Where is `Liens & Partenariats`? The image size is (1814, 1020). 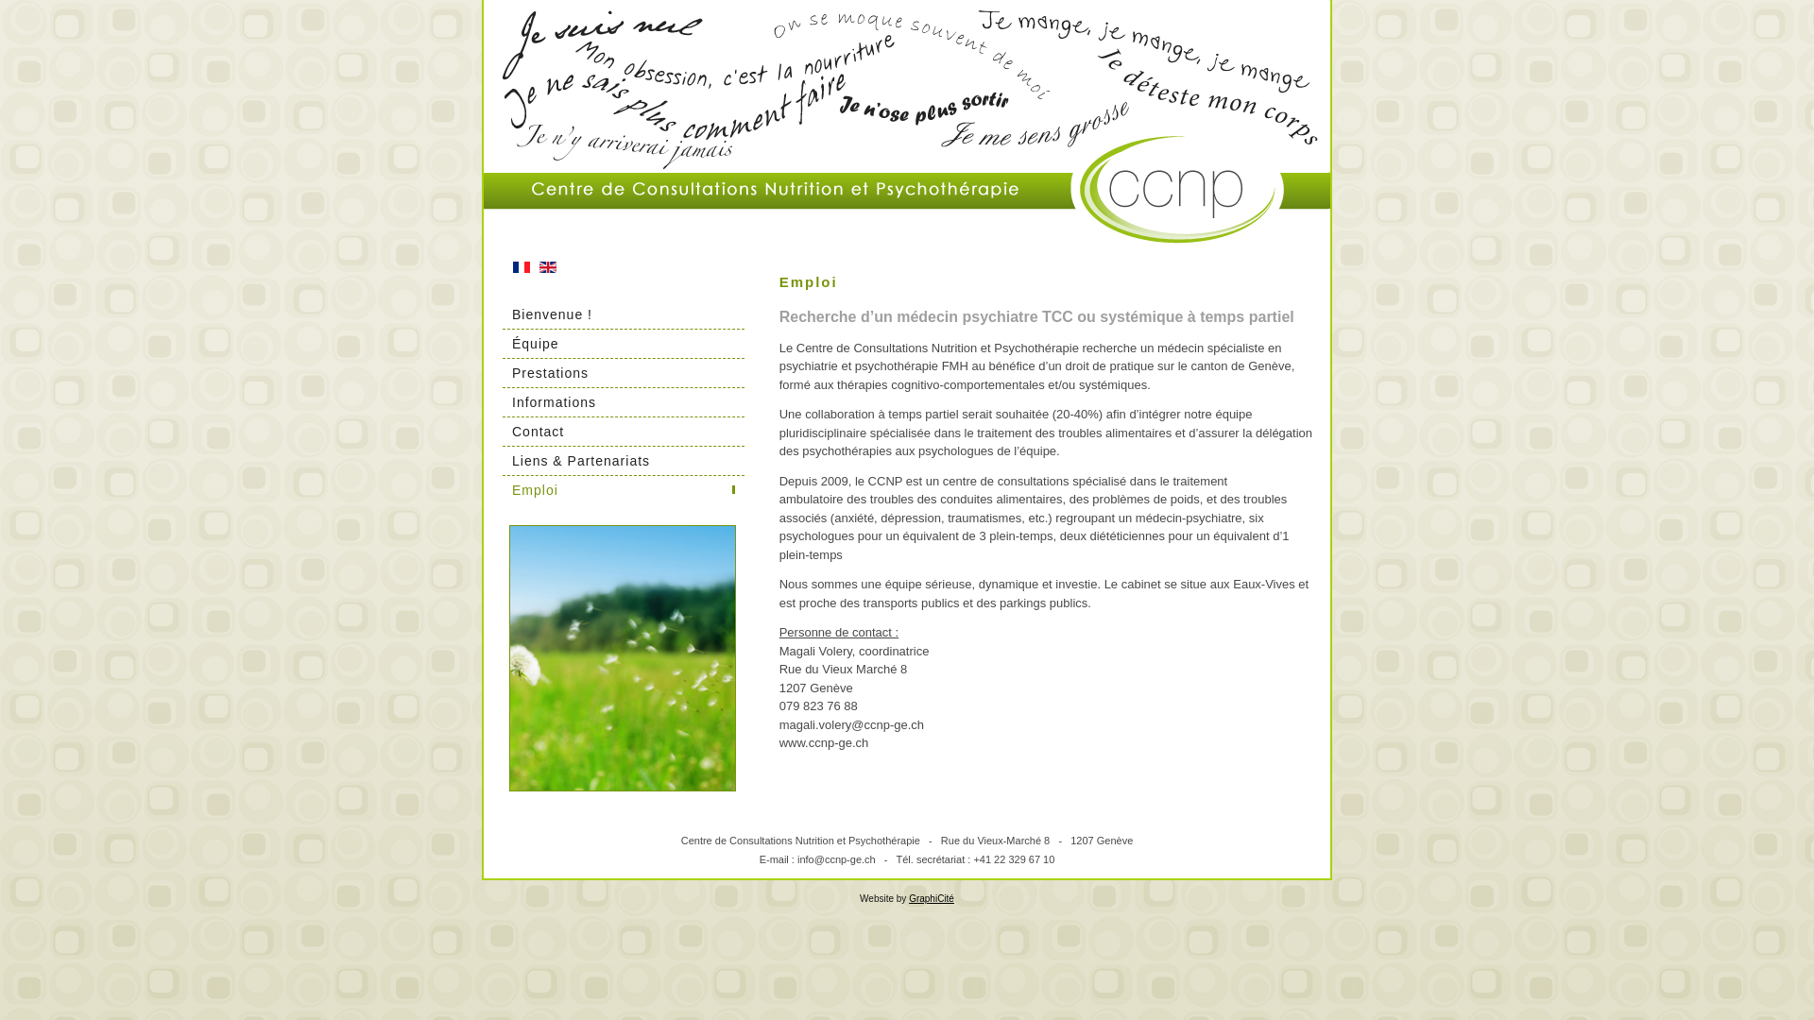 Liens & Partenariats is located at coordinates (624, 461).